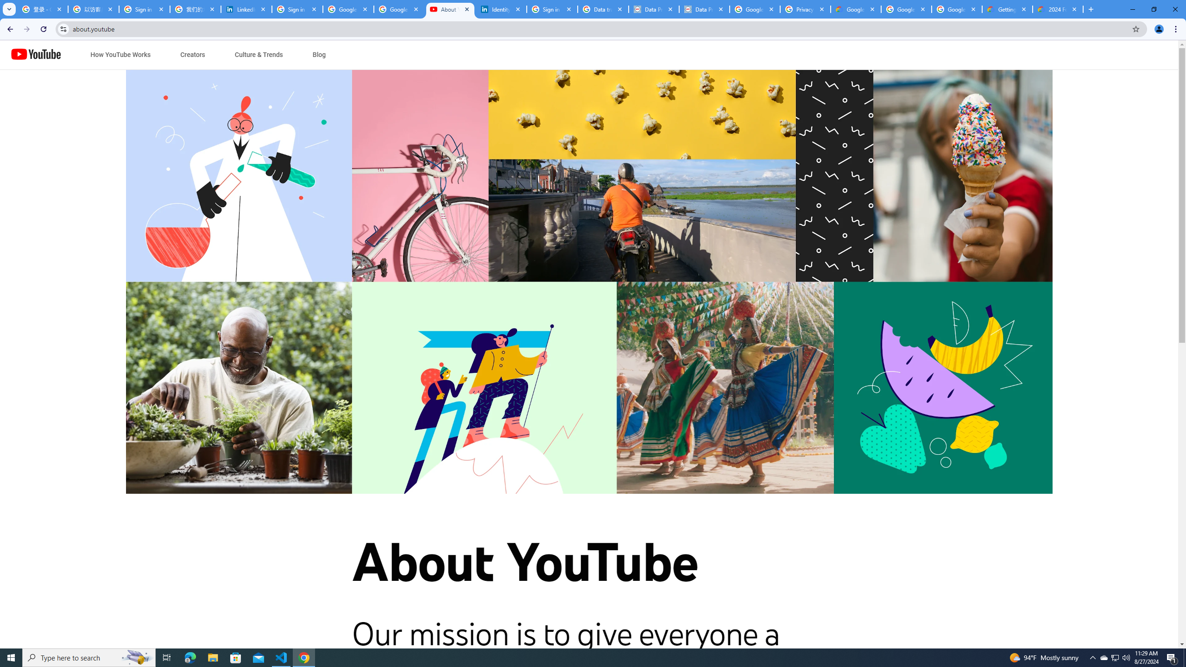 This screenshot has width=1186, height=667. What do you see at coordinates (906, 9) in the screenshot?
I see `Google Workspace - Specific Terms` at bounding box center [906, 9].